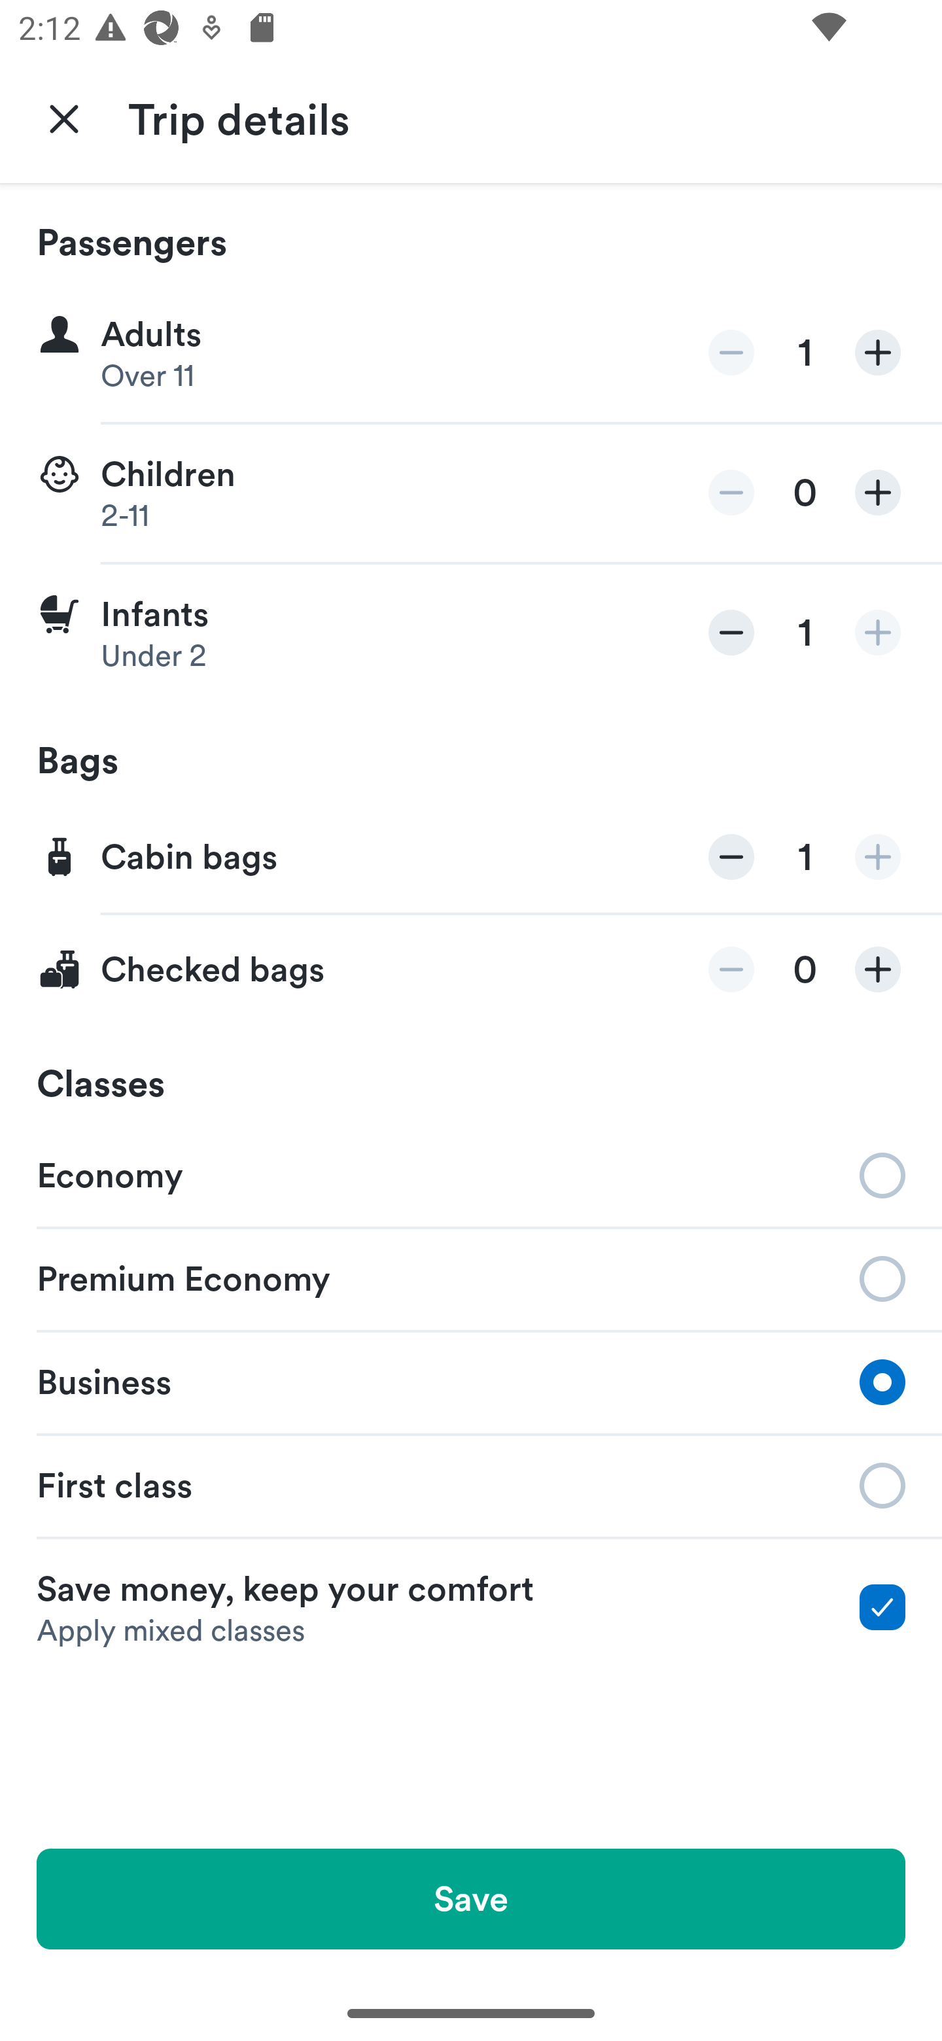 The height and width of the screenshot is (2041, 942). What do you see at coordinates (471, 633) in the screenshot?
I see `Remove 1 Add Infants Under 2` at bounding box center [471, 633].